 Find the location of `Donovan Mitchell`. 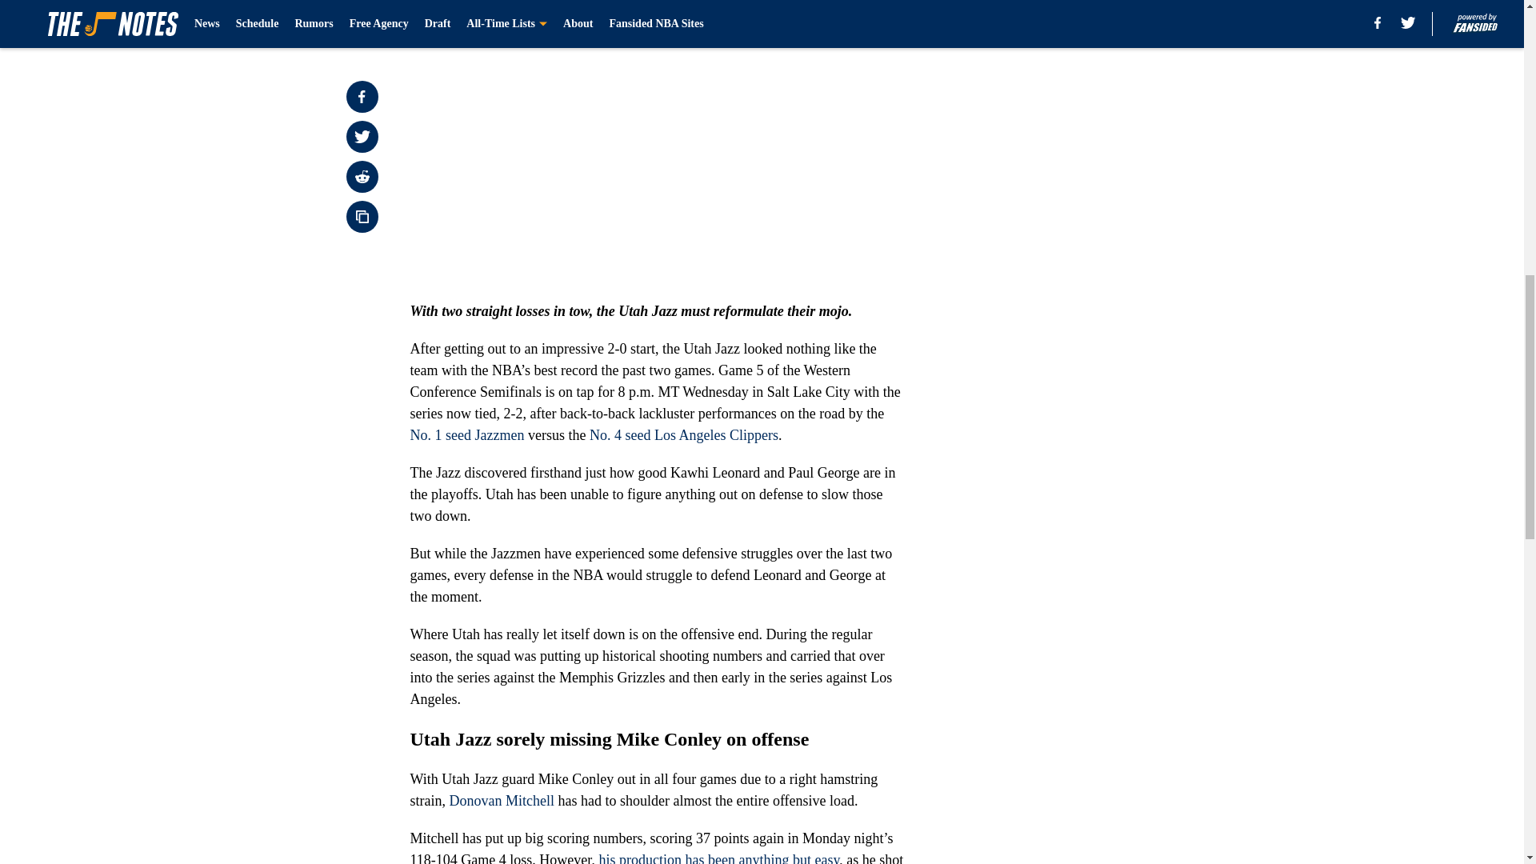

Donovan Mitchell is located at coordinates (502, 800).